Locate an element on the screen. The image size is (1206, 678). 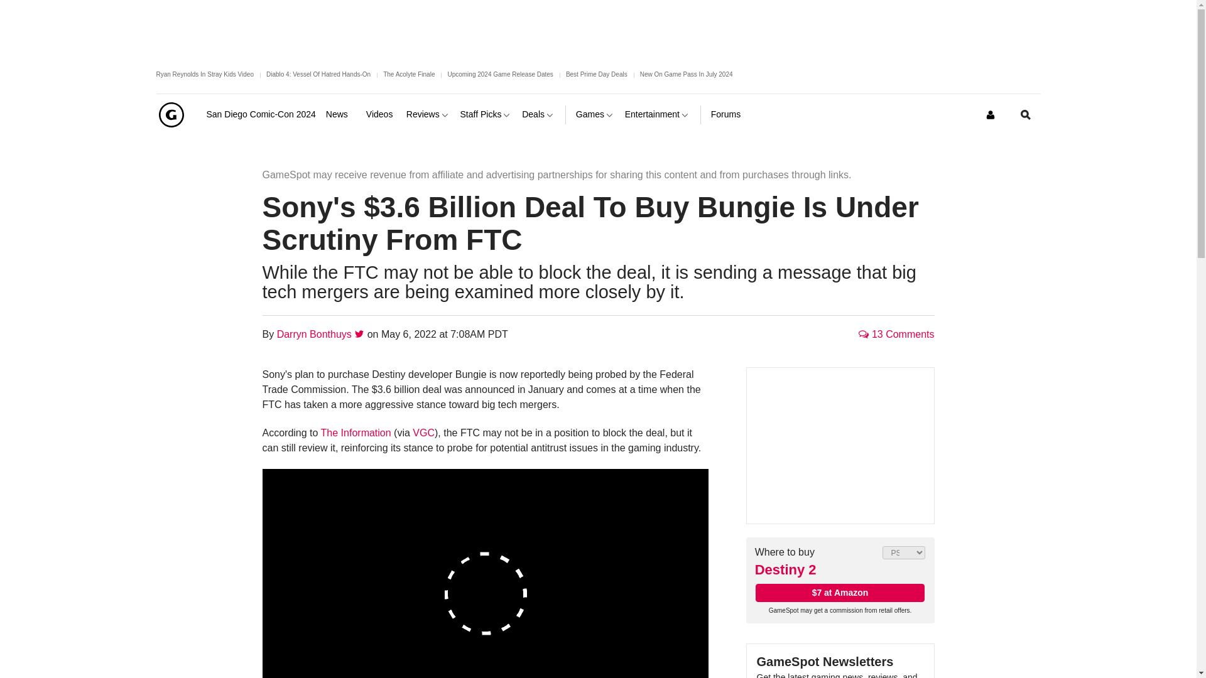
Staff Picks is located at coordinates (486, 114).